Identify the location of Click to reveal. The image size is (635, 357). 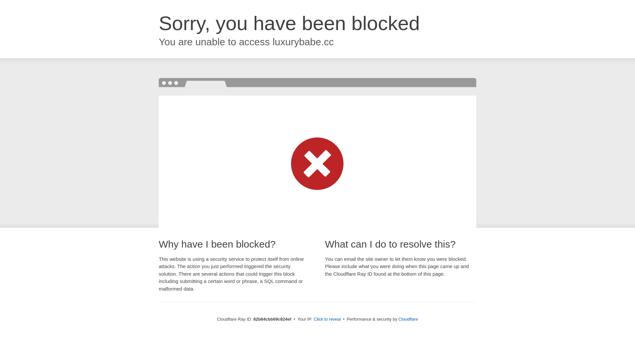
(327, 319).